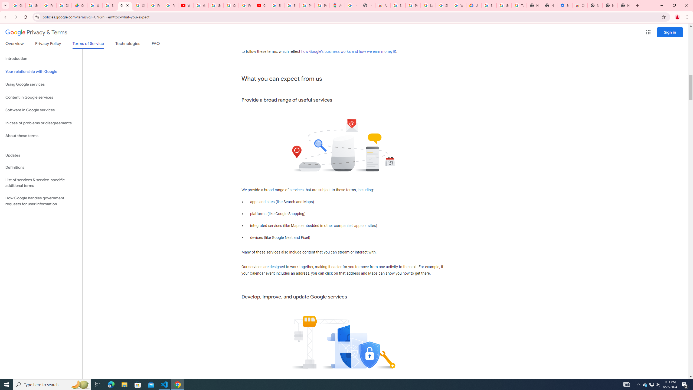 This screenshot has height=390, width=693. Describe the element at coordinates (41, 136) in the screenshot. I see `About these terms` at that location.